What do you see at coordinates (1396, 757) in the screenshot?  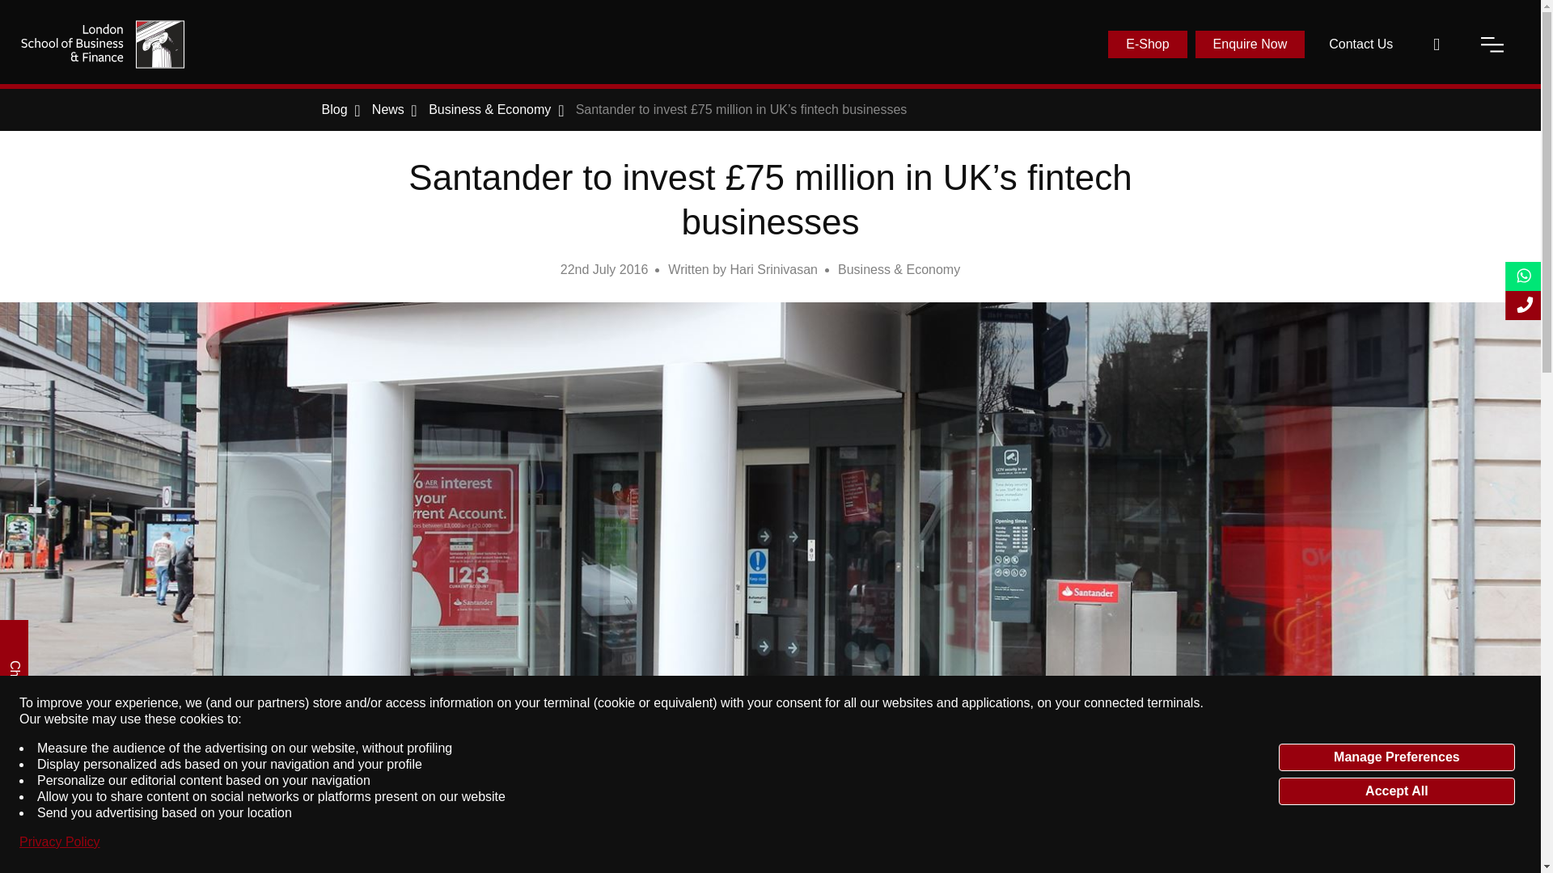 I see `Manage Preferences` at bounding box center [1396, 757].